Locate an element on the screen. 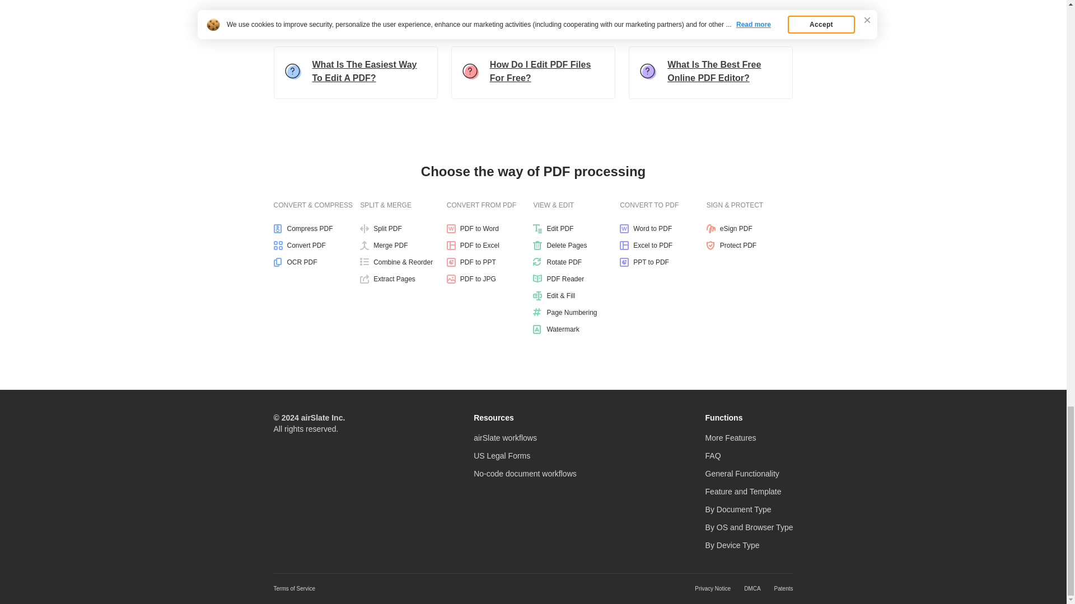 The image size is (1075, 604). PDF Reader is located at coordinates (577, 279).